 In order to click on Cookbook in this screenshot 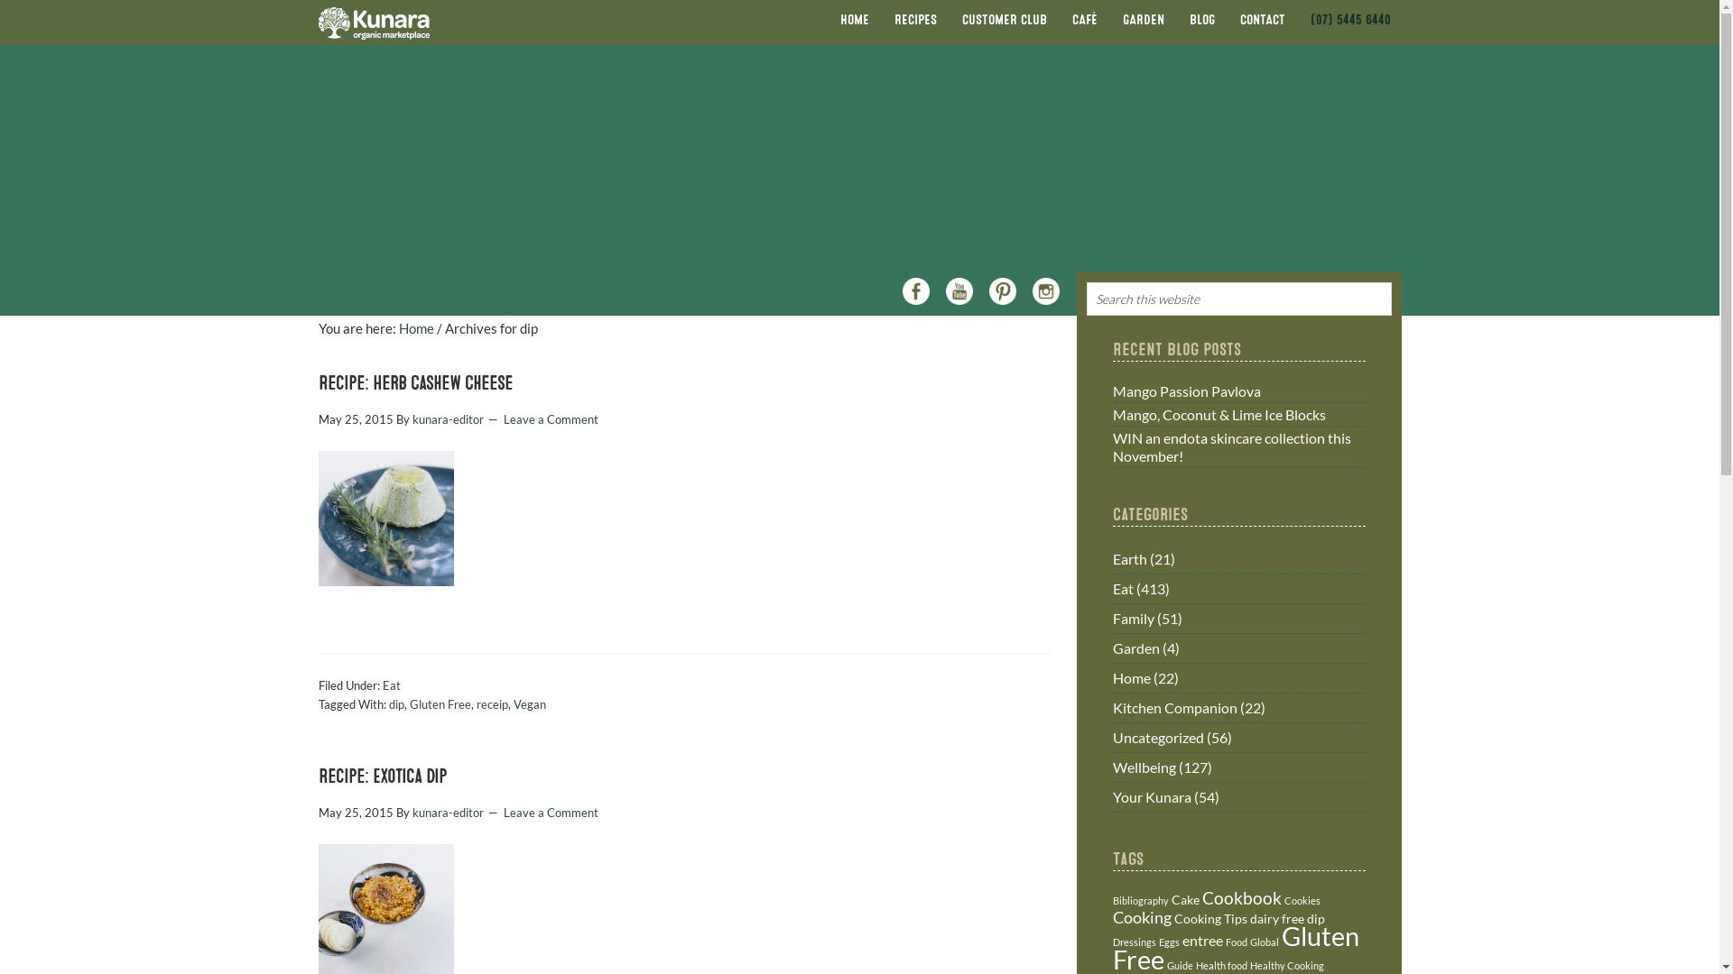, I will do `click(1242, 898)`.